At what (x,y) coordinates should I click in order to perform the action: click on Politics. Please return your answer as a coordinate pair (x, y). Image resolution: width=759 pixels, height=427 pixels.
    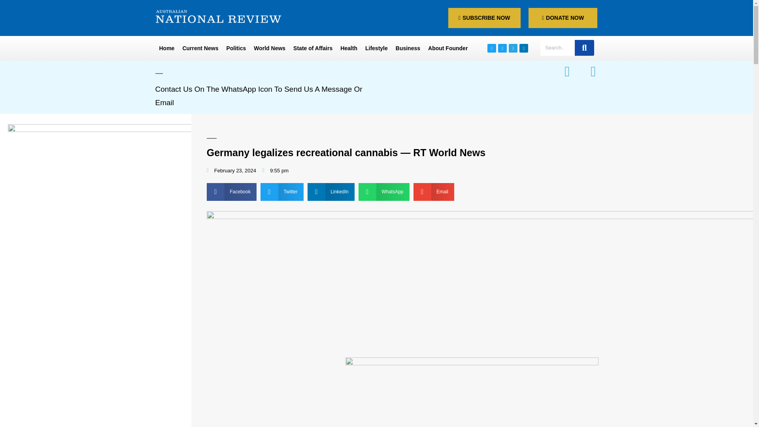
    Looking at the image, I should click on (236, 48).